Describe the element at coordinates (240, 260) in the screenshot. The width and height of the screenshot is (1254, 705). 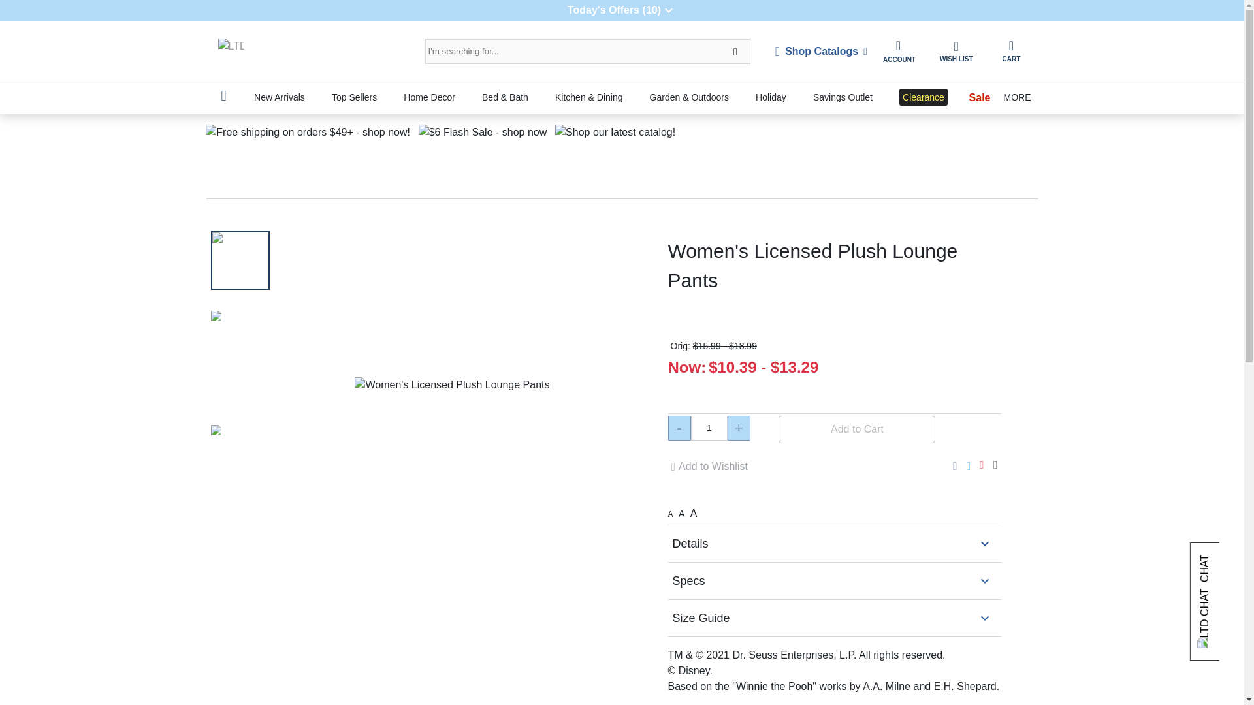
I see `Women's Licensed Plush Lounge Pants` at that location.